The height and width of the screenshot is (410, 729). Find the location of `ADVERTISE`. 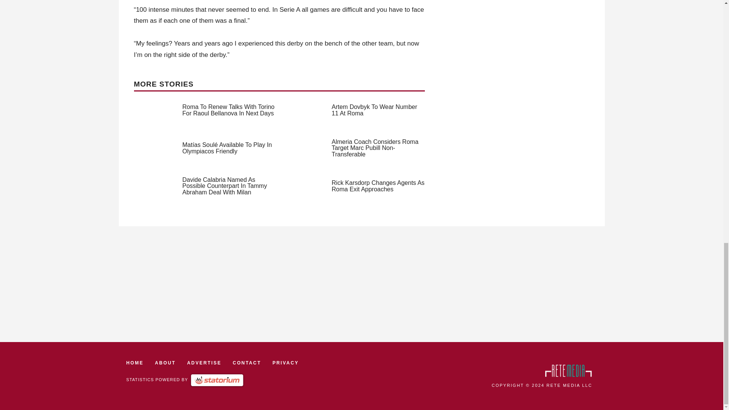

ADVERTISE is located at coordinates (204, 363).